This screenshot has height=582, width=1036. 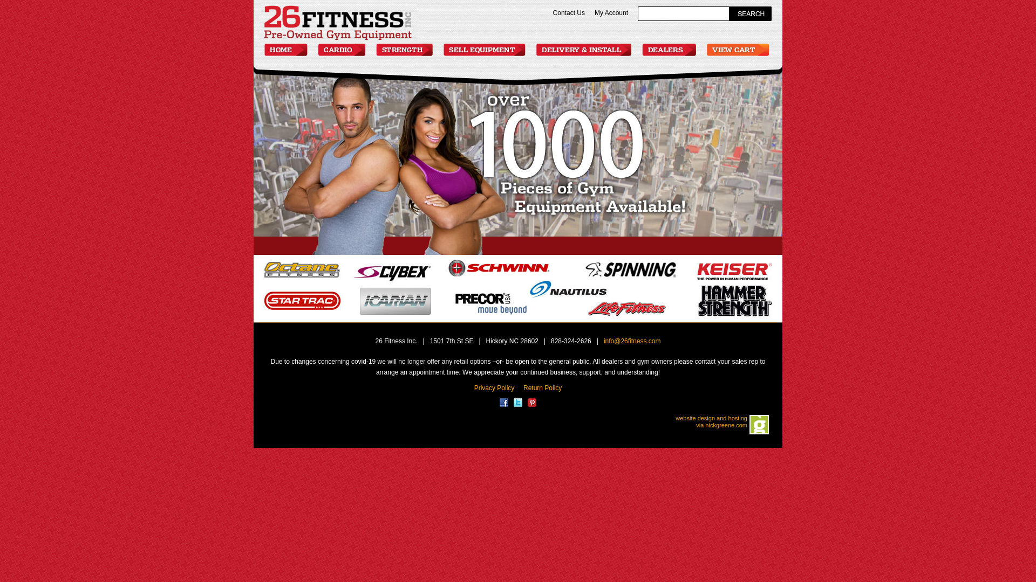 I want to click on info@26fitness.com, so click(x=632, y=341).